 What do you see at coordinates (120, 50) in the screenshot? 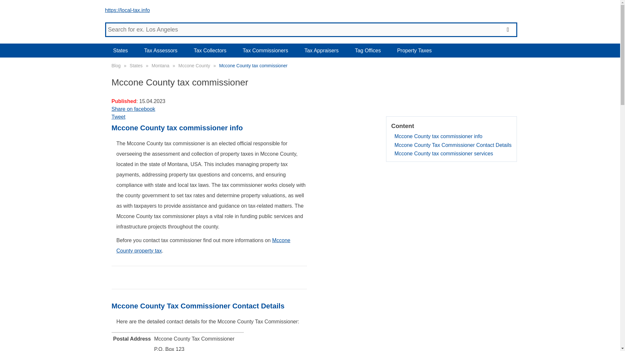
I see `States` at bounding box center [120, 50].